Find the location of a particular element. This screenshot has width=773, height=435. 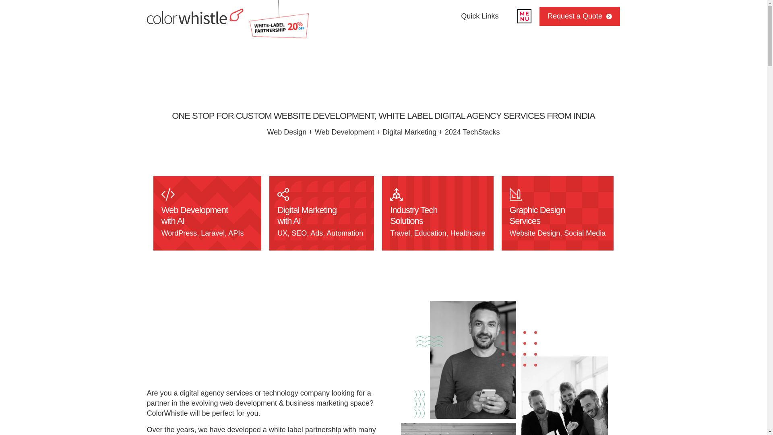

Request a Quote is located at coordinates (607, 16).